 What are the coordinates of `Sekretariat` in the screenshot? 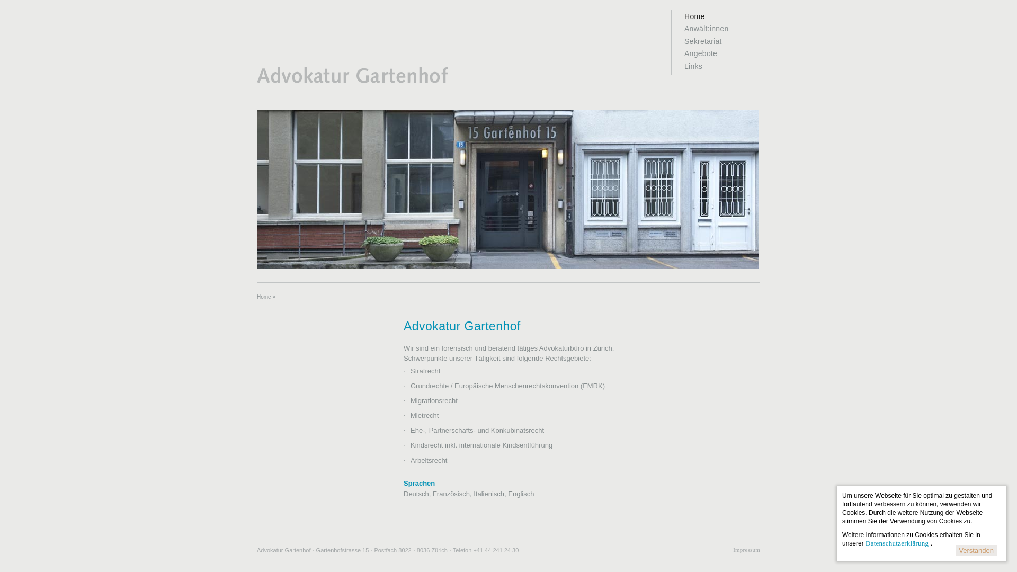 It's located at (721, 41).